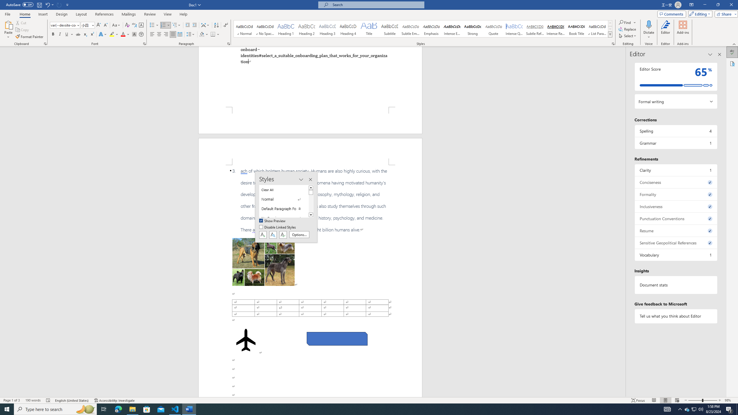 The image size is (738, 415). What do you see at coordinates (125, 35) in the screenshot?
I see `Font Color` at bounding box center [125, 35].